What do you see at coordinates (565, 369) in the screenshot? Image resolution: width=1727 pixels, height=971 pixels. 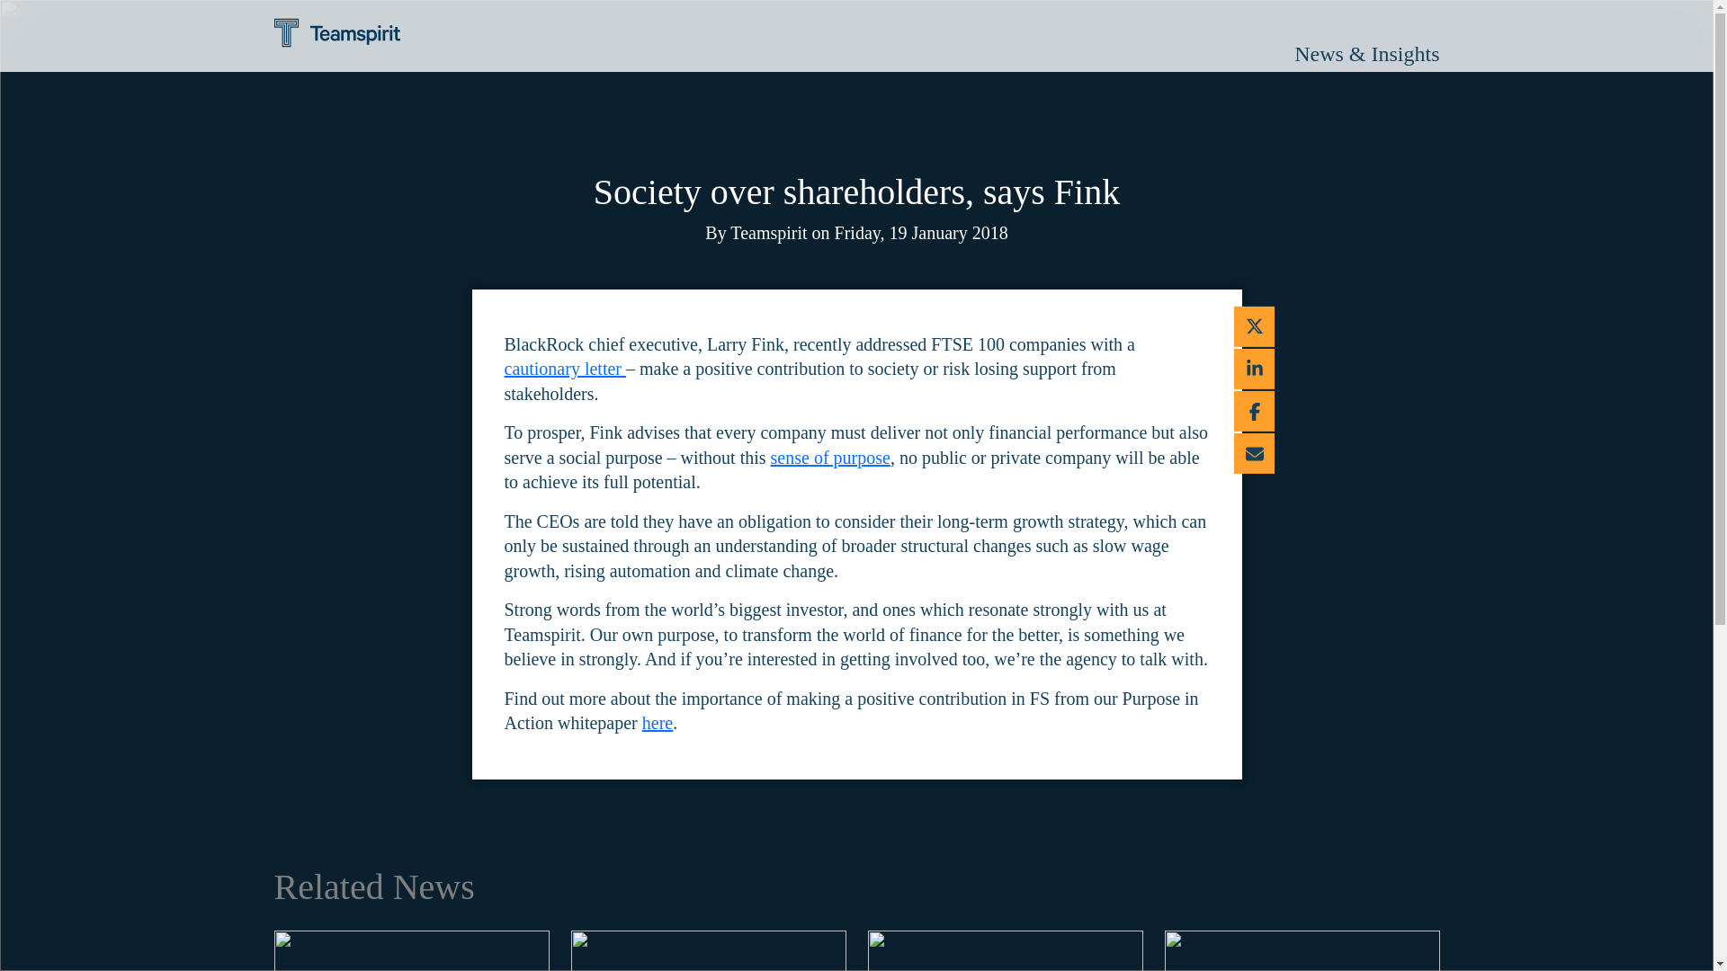 I see `cautionary letter` at bounding box center [565, 369].